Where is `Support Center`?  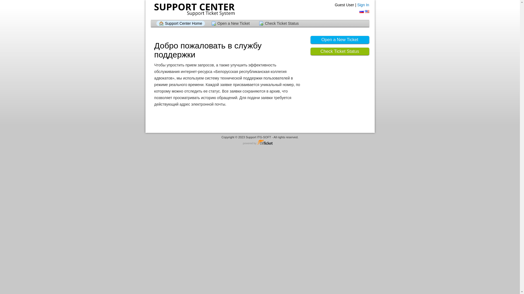 Support Center is located at coordinates (194, 10).